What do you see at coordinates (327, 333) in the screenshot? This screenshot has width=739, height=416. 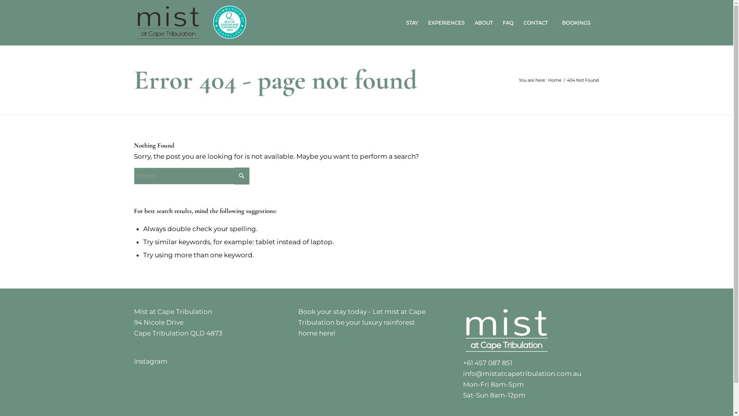 I see `here!` at bounding box center [327, 333].